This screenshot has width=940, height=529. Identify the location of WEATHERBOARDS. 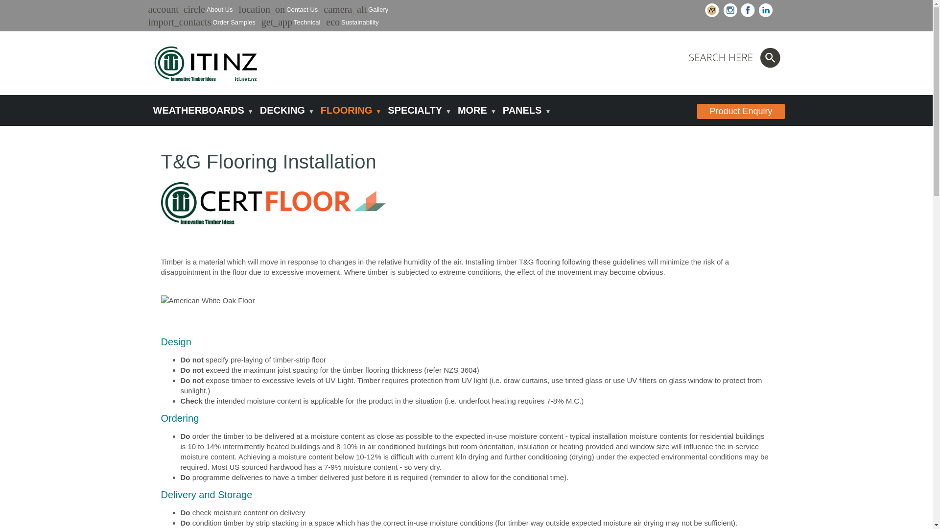
(201, 111).